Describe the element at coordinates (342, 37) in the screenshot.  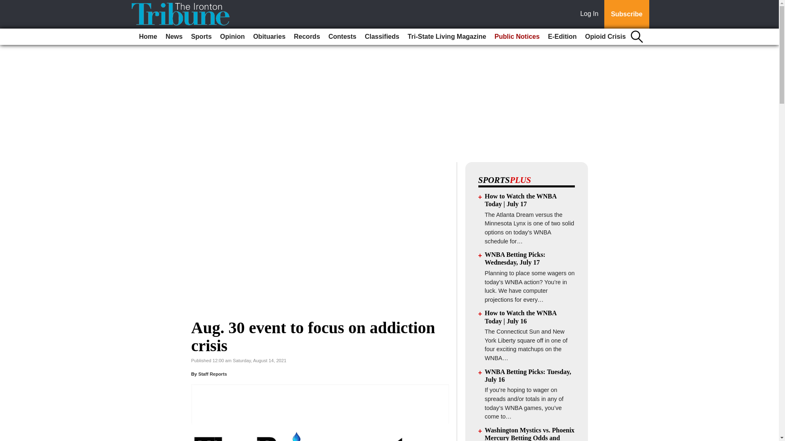
I see `Contests` at that location.